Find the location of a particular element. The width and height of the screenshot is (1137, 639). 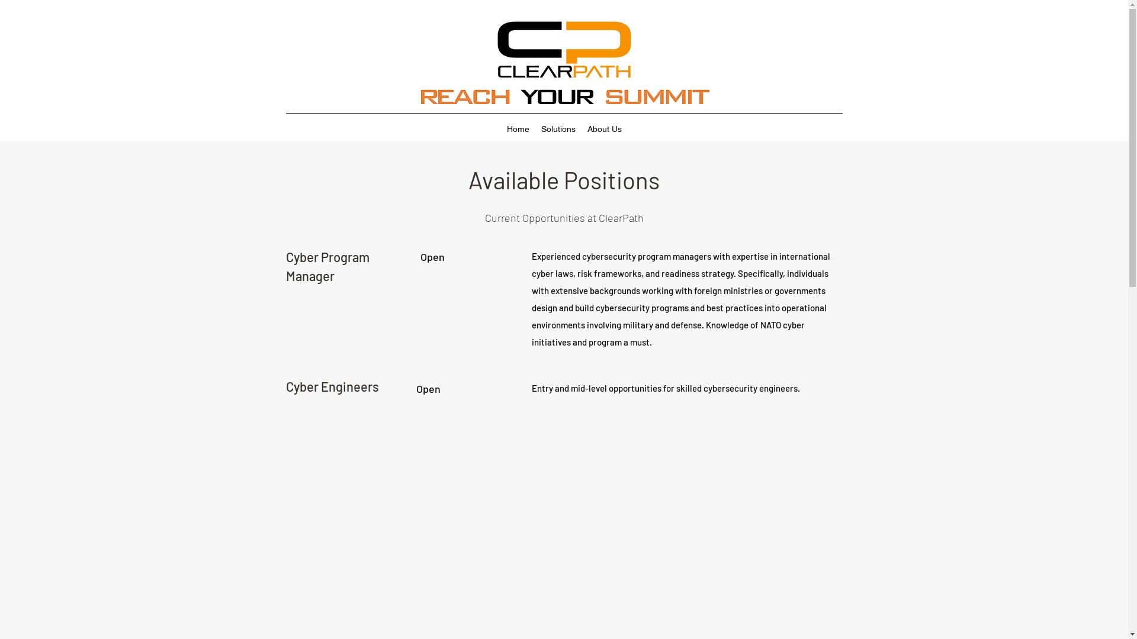

Home is located at coordinates (518, 129).